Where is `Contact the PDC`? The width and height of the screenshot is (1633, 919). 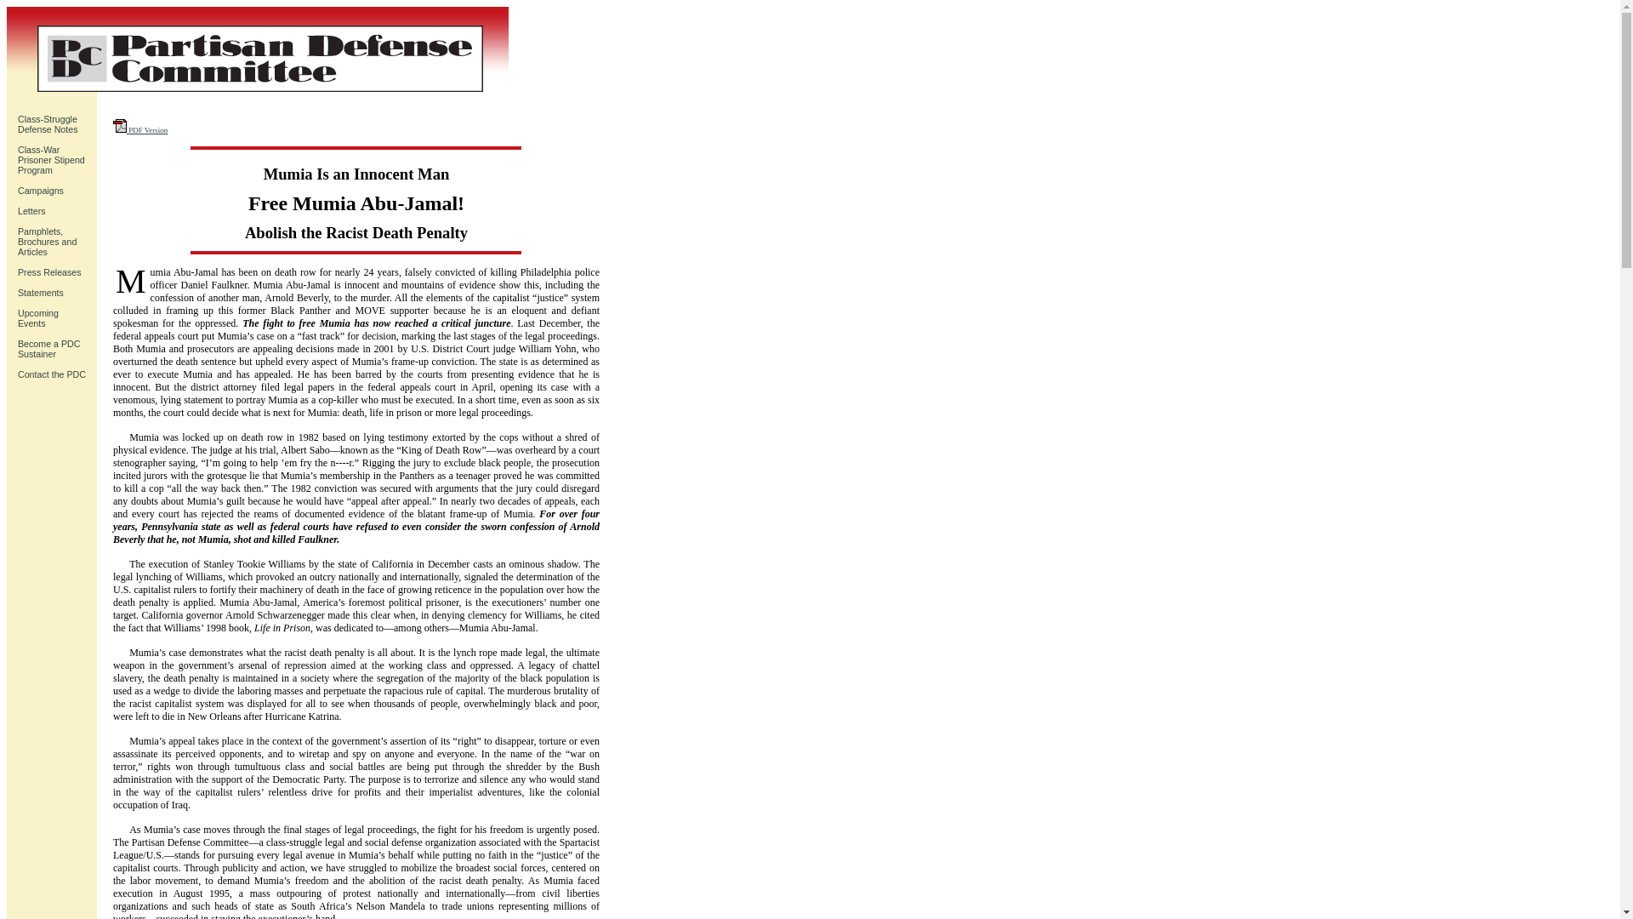 Contact the PDC is located at coordinates (48, 123).